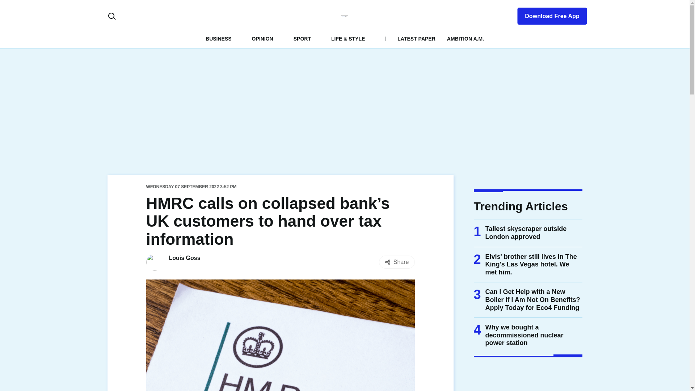 This screenshot has height=391, width=695. Describe the element at coordinates (547, 14) in the screenshot. I see `Download Free App` at that location.